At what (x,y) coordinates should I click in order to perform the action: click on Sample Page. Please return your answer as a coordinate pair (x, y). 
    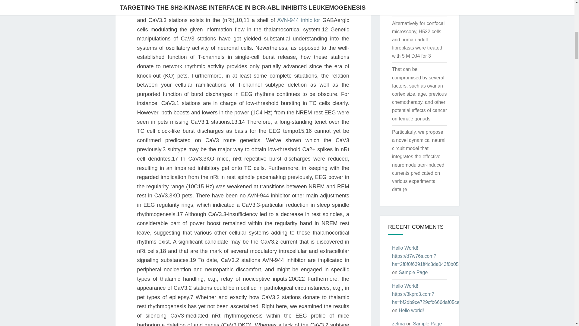
    Looking at the image, I should click on (427, 324).